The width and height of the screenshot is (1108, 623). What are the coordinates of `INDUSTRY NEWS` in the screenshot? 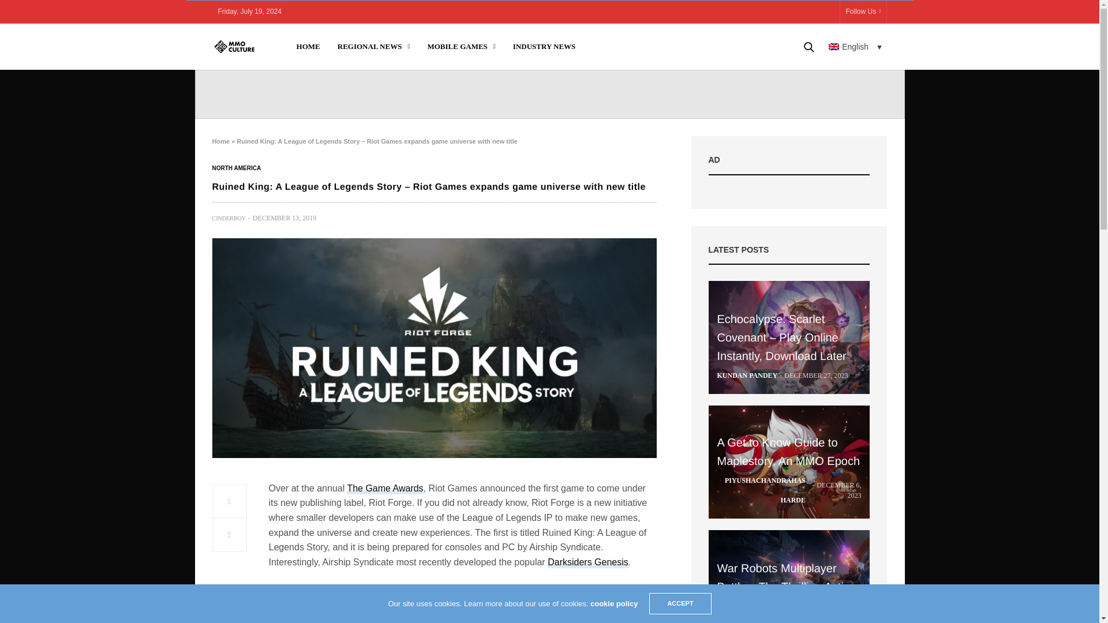 It's located at (544, 47).